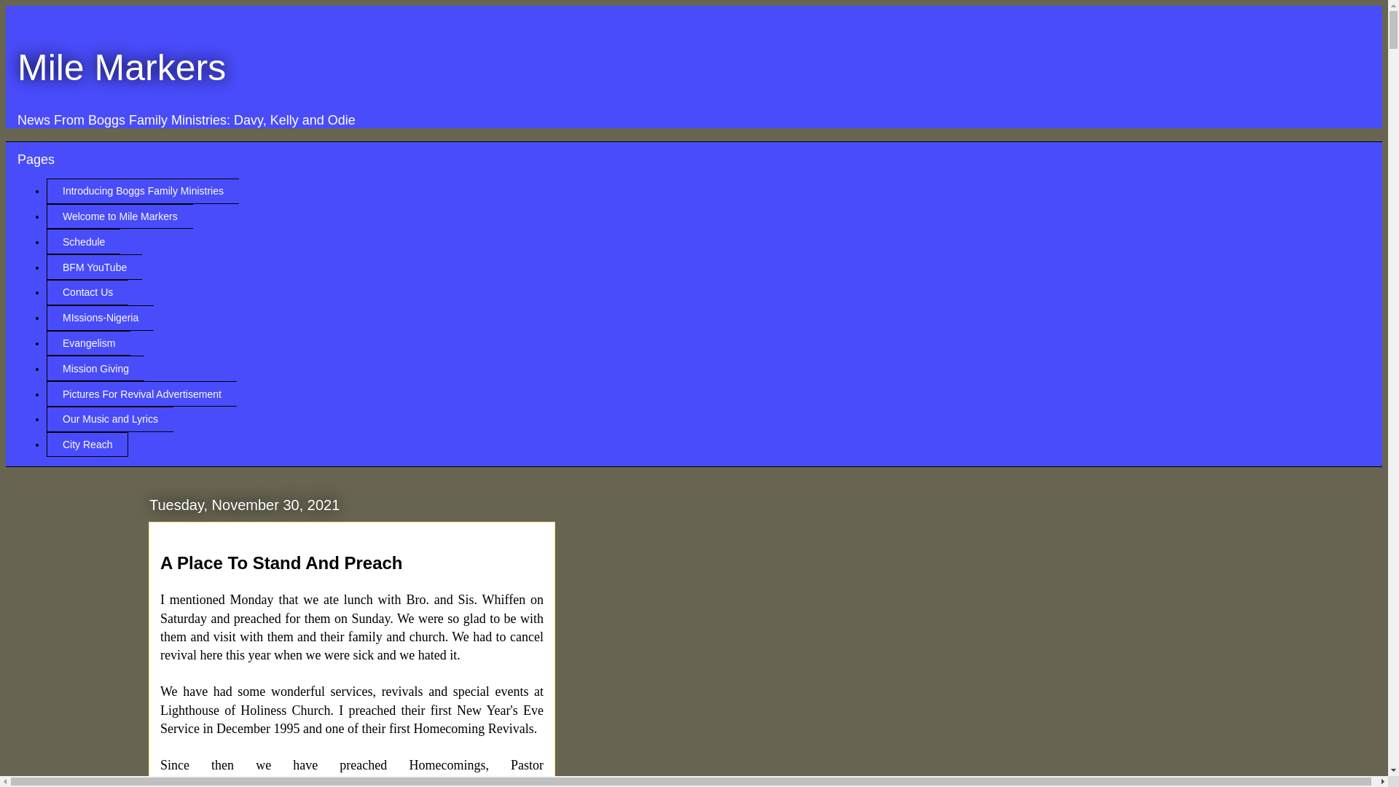 This screenshot has width=1399, height=787. Describe the element at coordinates (83, 241) in the screenshot. I see `Schedule` at that location.